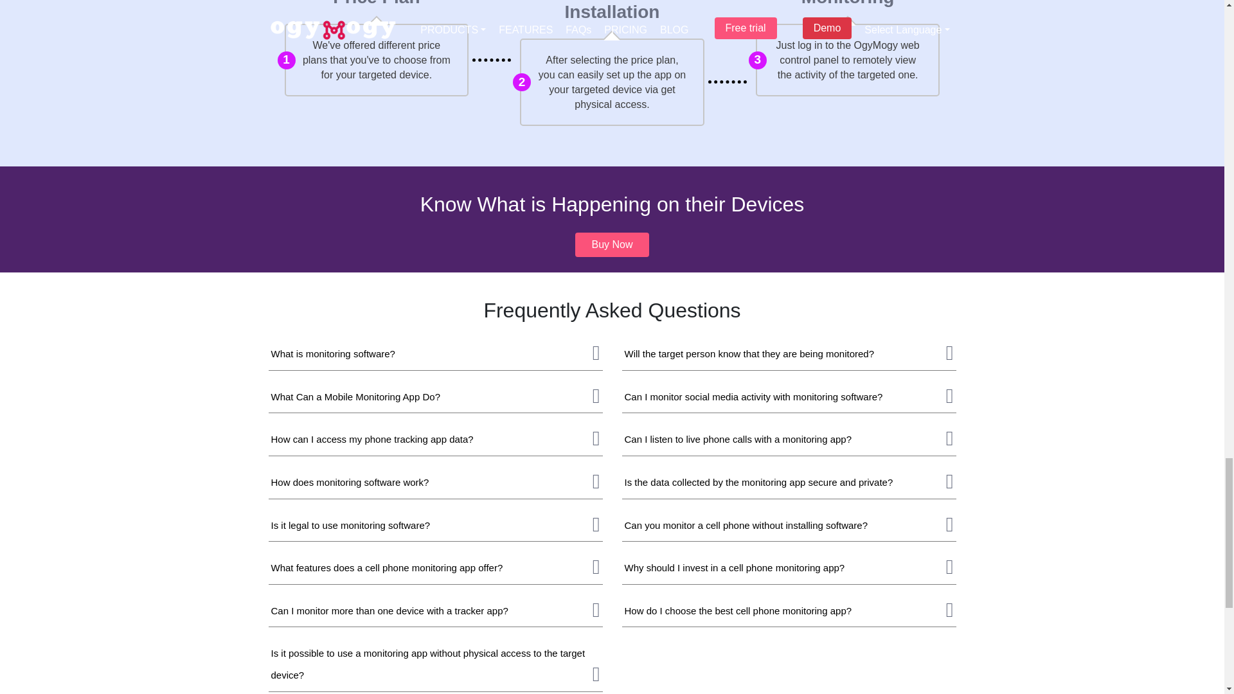  What do you see at coordinates (356, 397) in the screenshot?
I see `What Can a Mobile Monitoring App Do?` at bounding box center [356, 397].